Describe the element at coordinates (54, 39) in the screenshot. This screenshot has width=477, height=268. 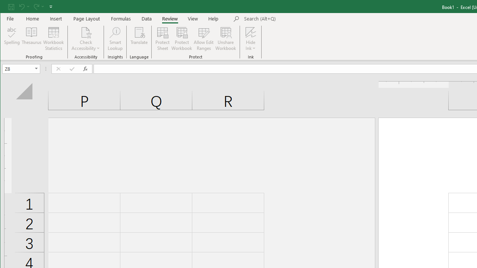
I see `Workbook Statistics` at that location.